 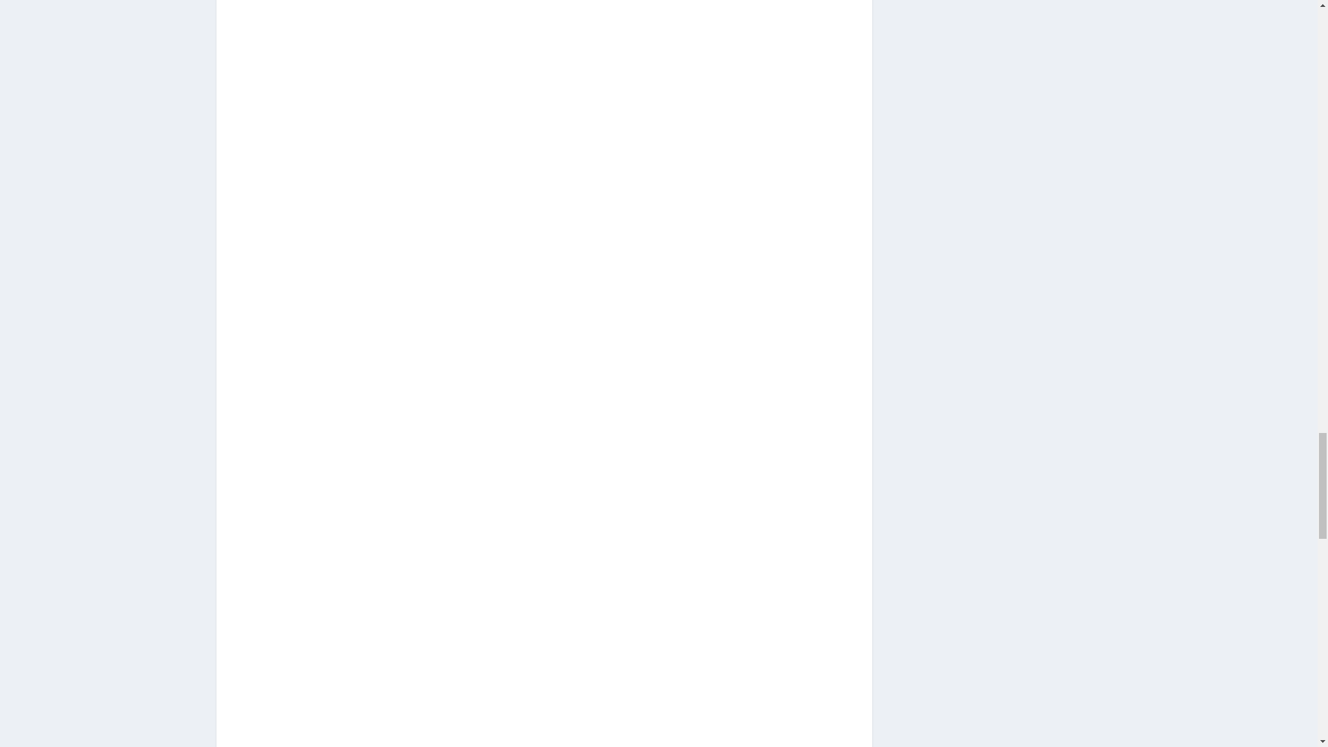 I want to click on 140424-105834-0005, so click(x=735, y=26).